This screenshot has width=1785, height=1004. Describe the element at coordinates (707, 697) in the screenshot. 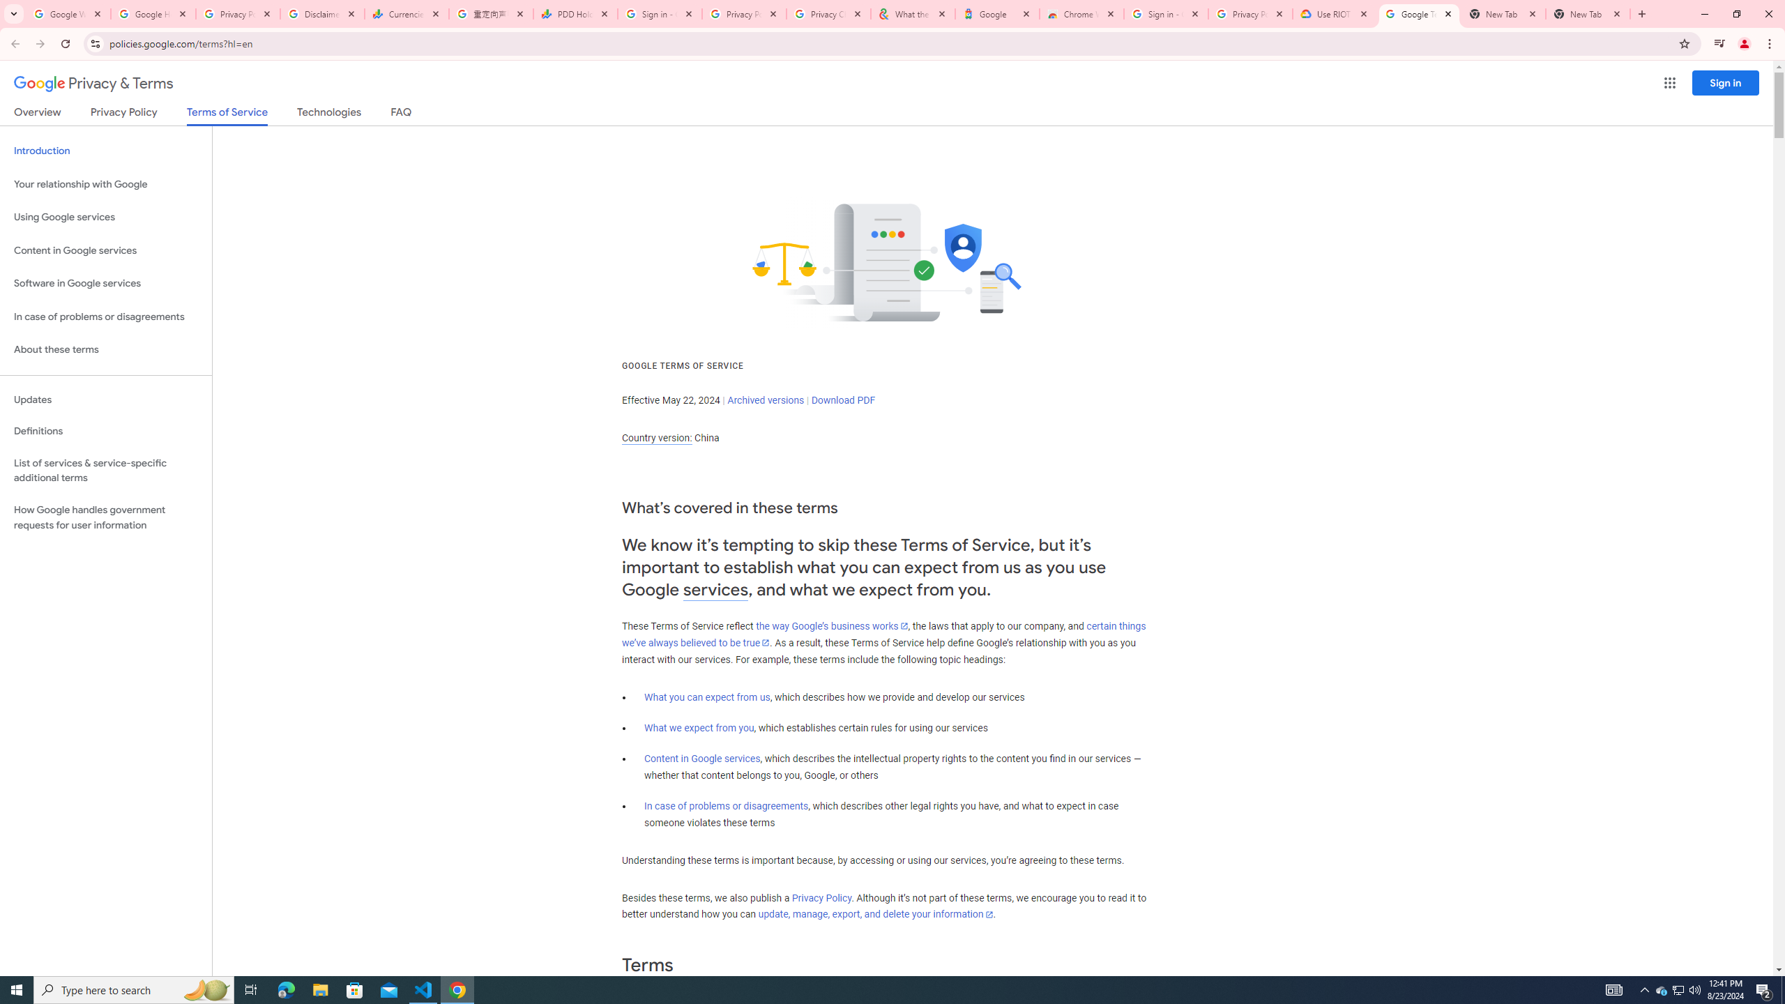

I see `What you can expect from us` at that location.